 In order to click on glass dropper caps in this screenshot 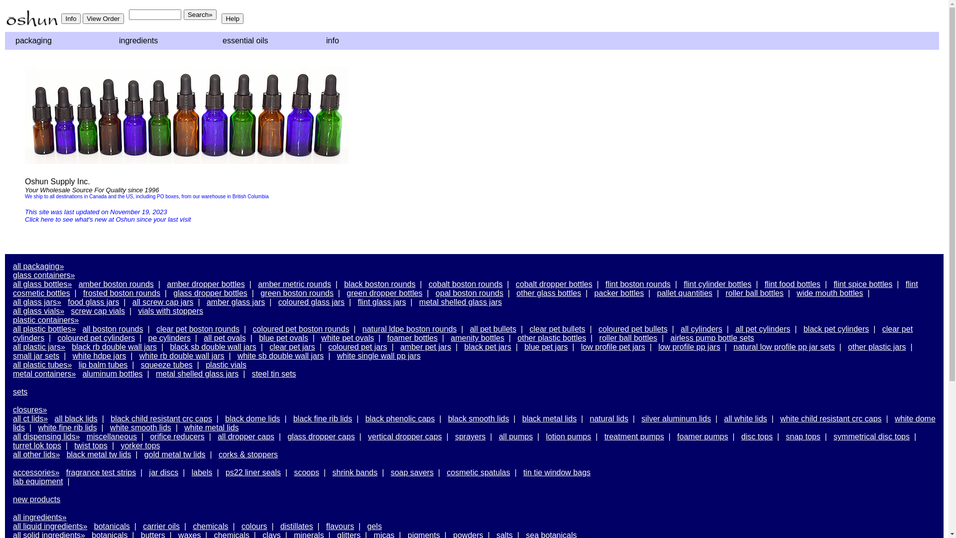, I will do `click(321, 436)`.